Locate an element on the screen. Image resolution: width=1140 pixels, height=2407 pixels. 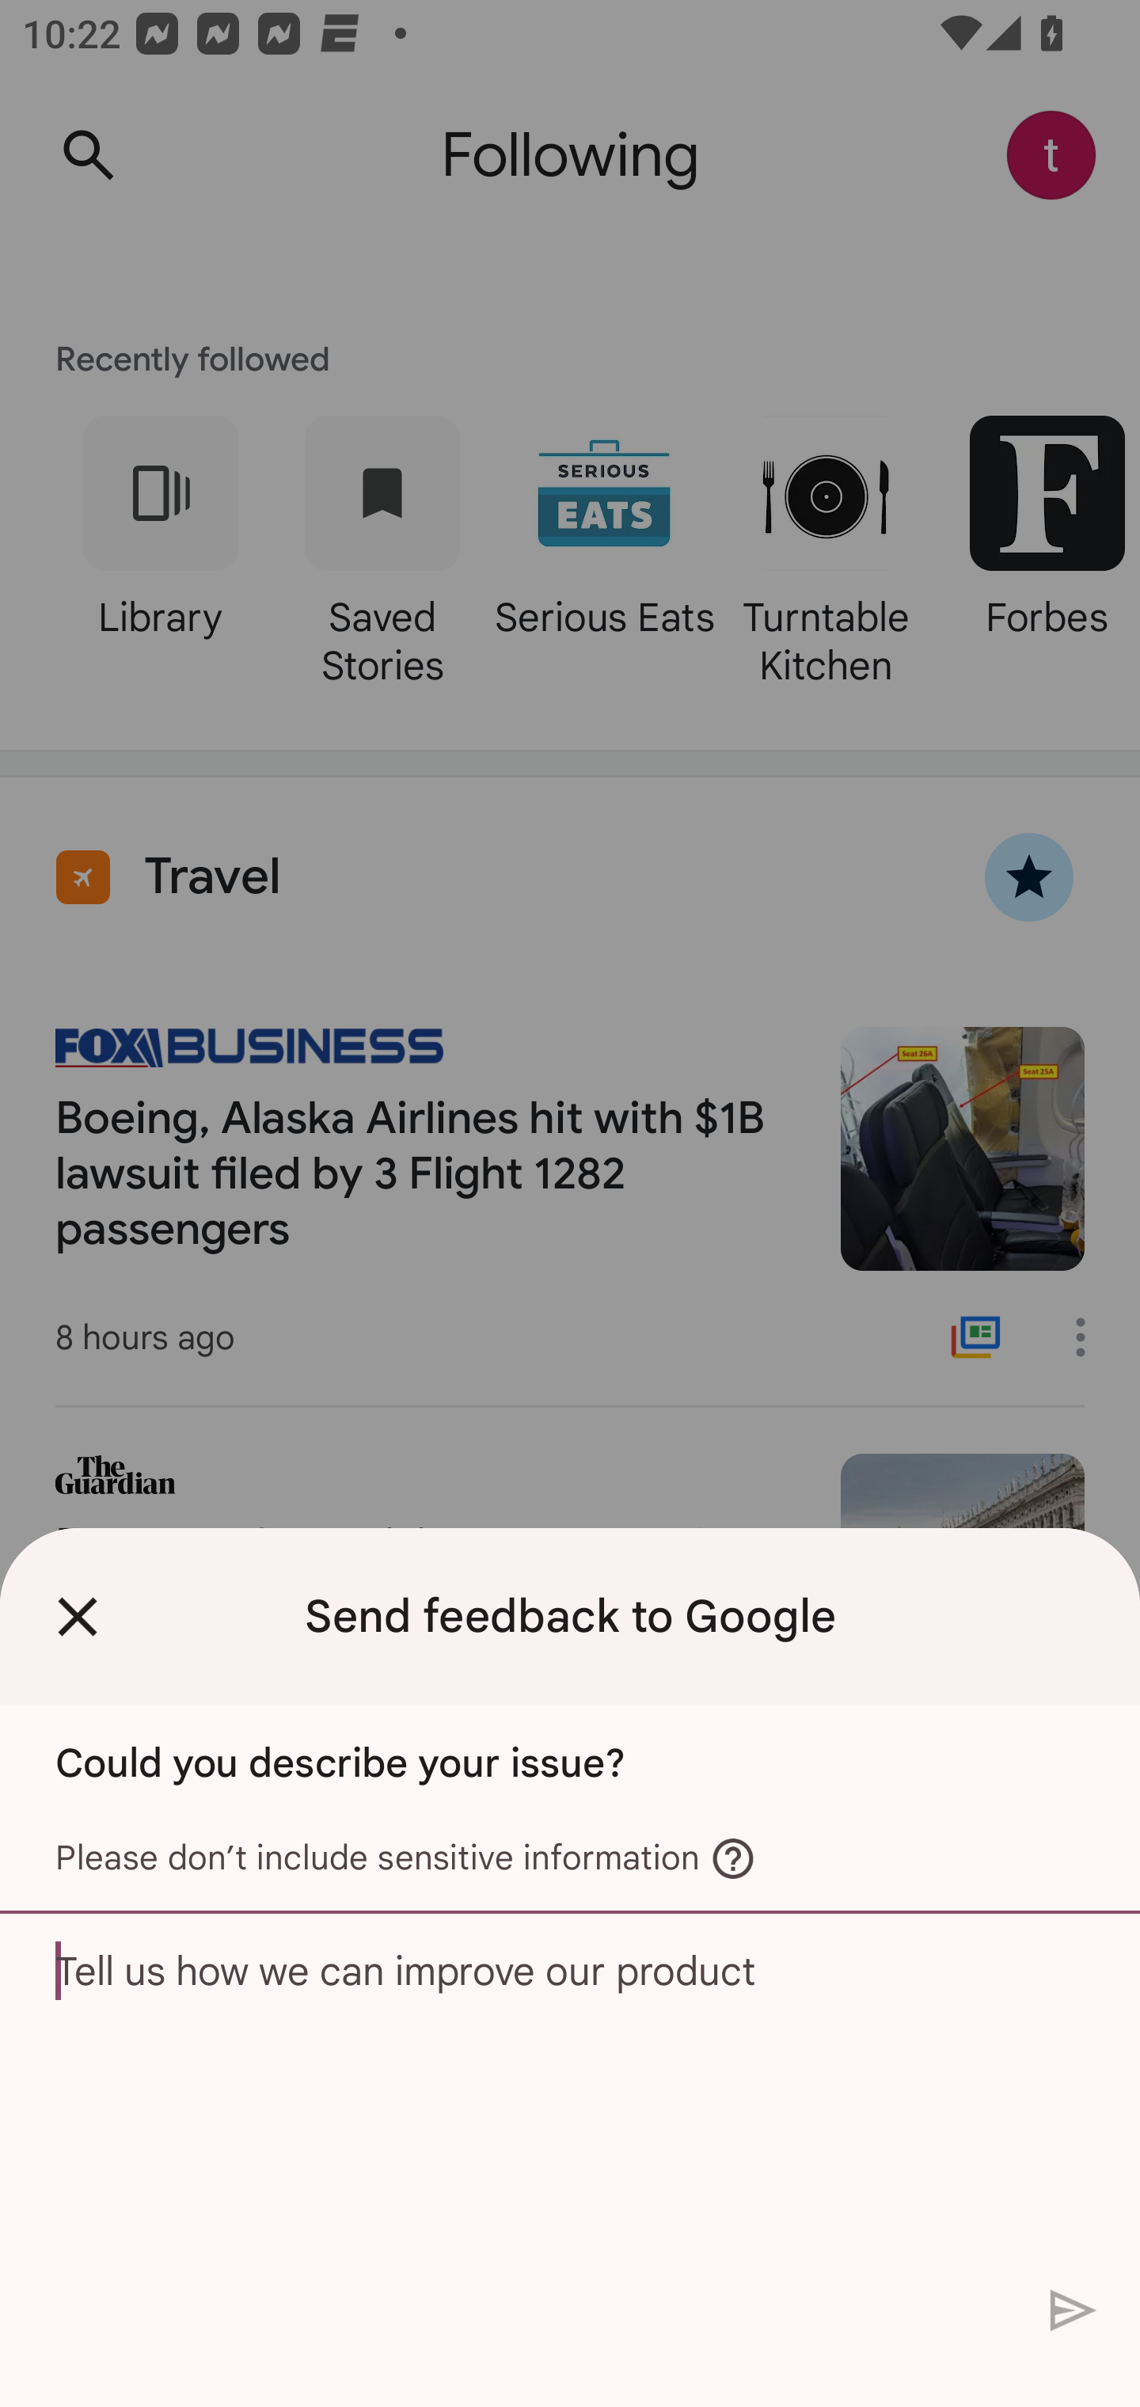
Close Feedback is located at coordinates (78, 1616).